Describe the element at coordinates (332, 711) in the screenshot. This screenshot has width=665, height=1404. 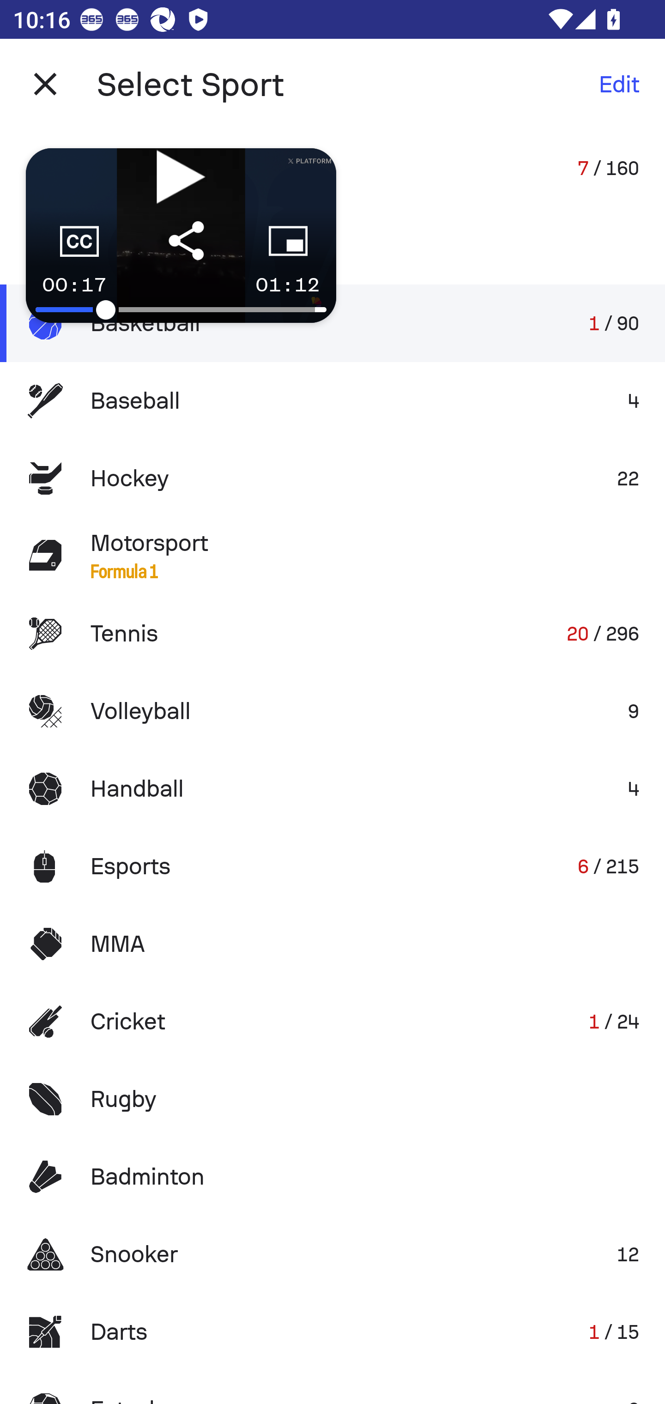
I see `Volleyball 9` at that location.